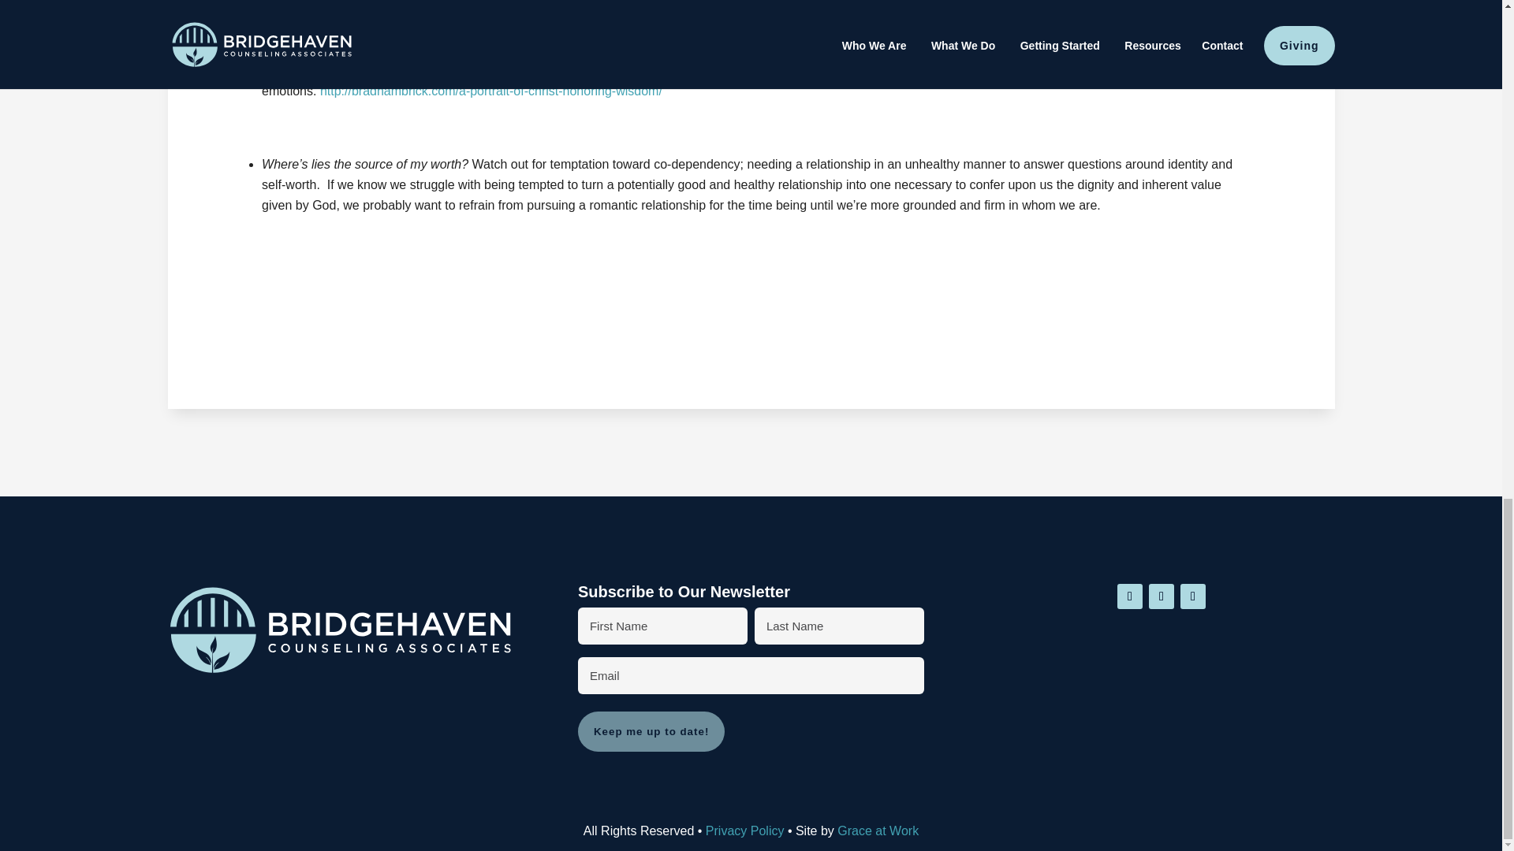 The height and width of the screenshot is (851, 1514). I want to click on Follow on X, so click(1129, 596).